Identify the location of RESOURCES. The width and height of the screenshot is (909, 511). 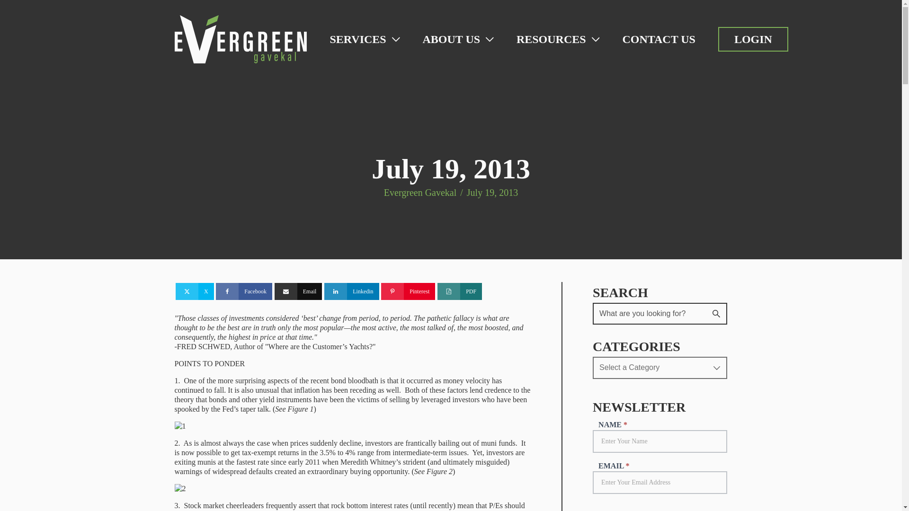
(558, 39).